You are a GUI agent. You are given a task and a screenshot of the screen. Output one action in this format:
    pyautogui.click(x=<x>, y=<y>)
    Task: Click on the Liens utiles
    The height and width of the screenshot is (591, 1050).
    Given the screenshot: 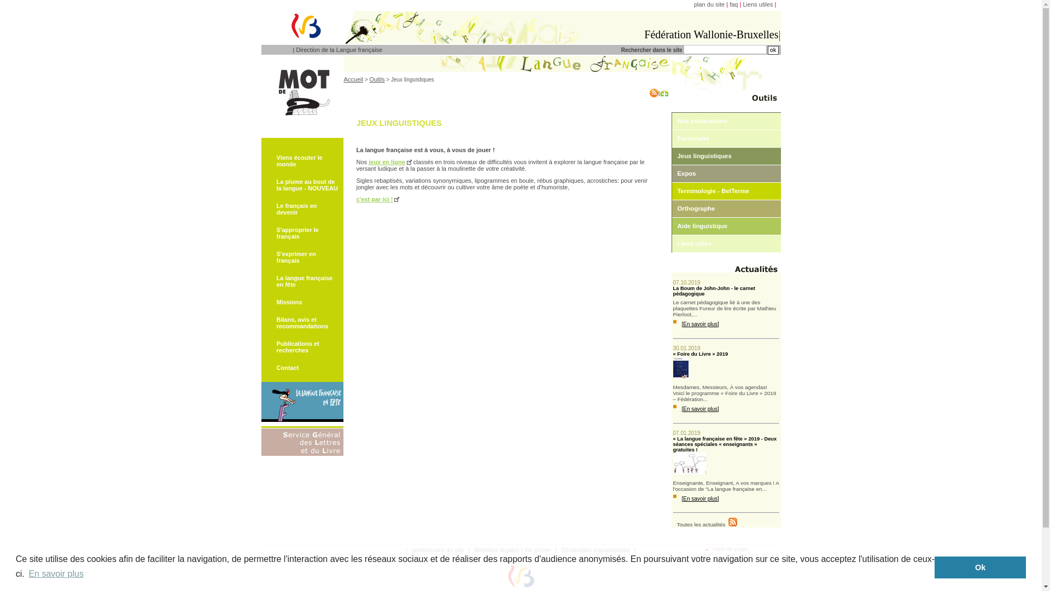 What is the action you would take?
    pyautogui.click(x=726, y=244)
    